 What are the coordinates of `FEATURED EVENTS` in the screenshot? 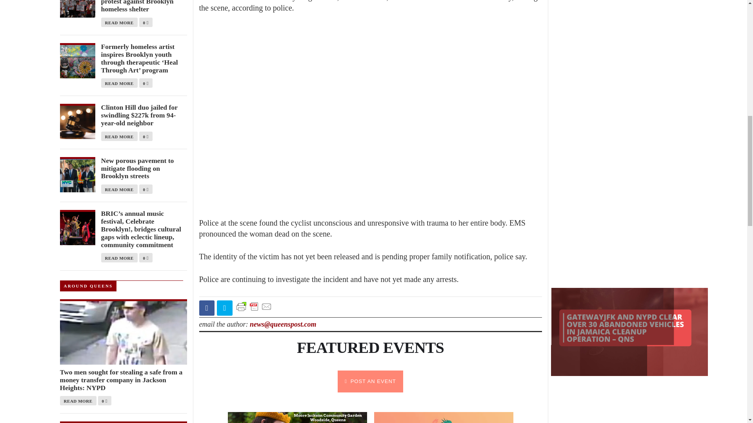 It's located at (370, 348).